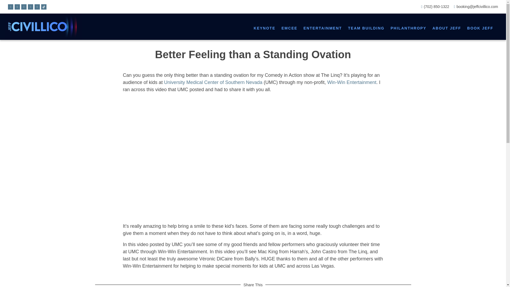 The height and width of the screenshot is (287, 510). What do you see at coordinates (480, 28) in the screenshot?
I see `BOOK JEFF` at bounding box center [480, 28].